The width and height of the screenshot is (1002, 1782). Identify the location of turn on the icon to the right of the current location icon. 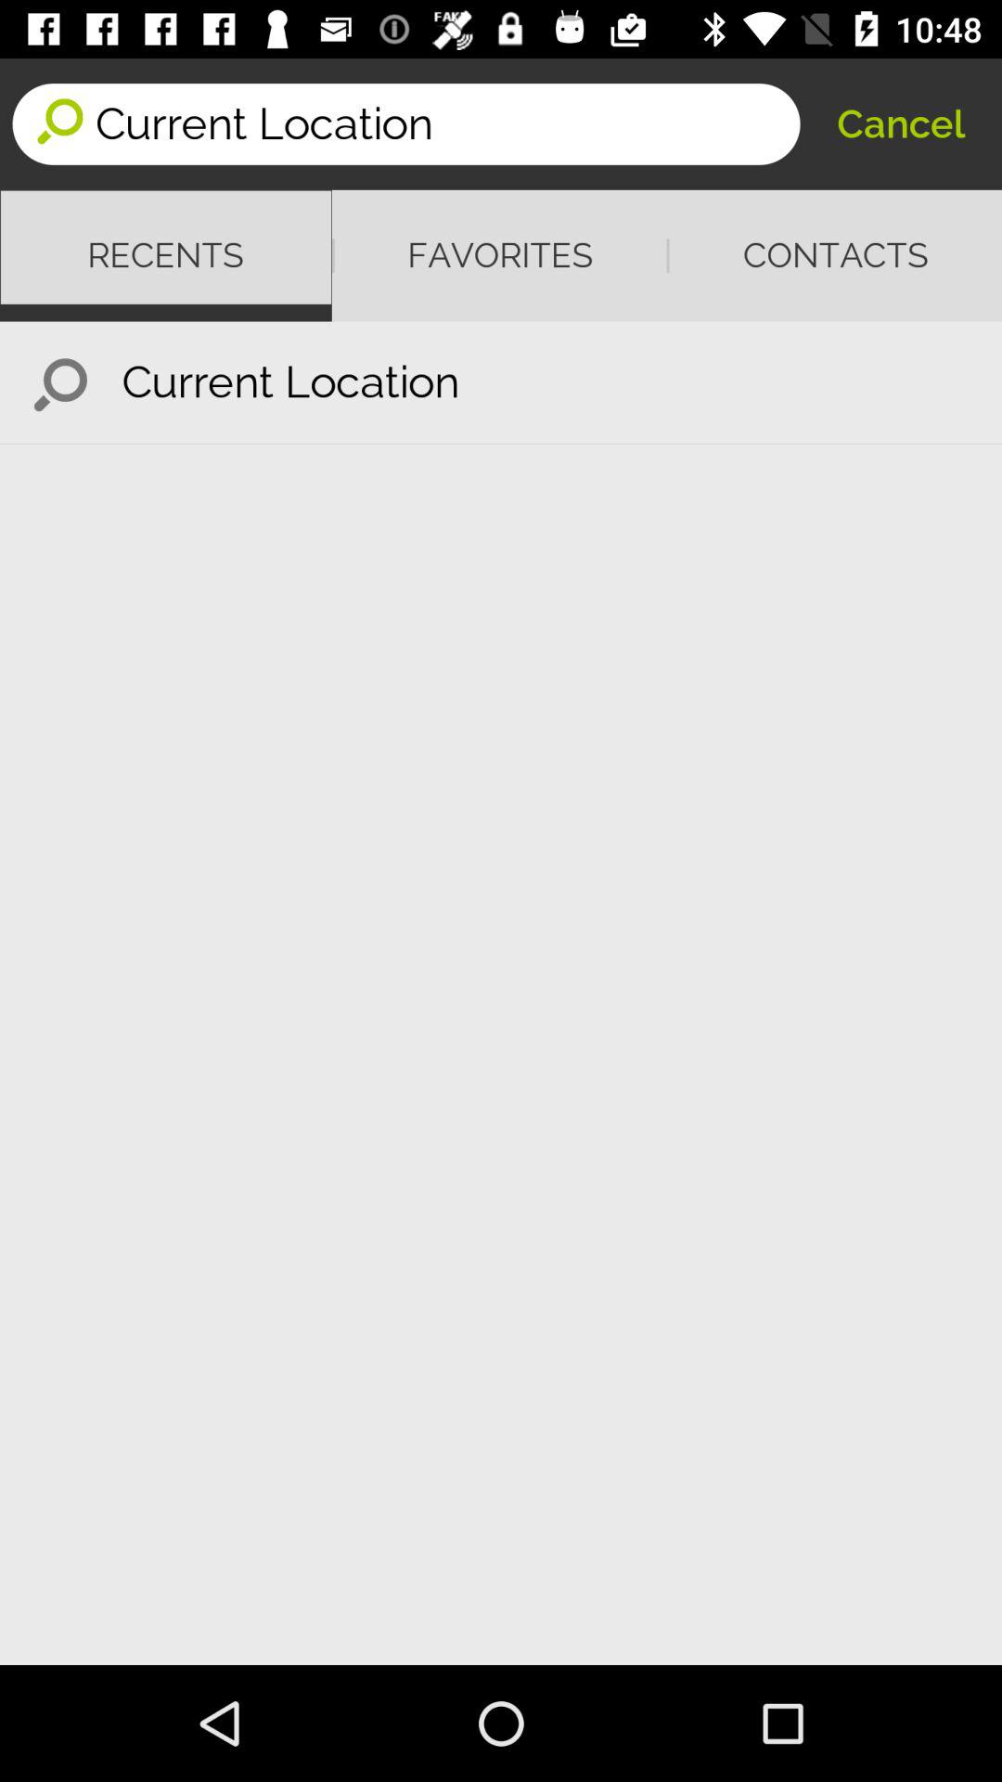
(900, 124).